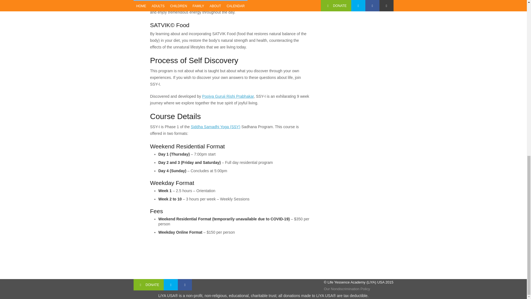  I want to click on Poojya Guruji Rishi Prabhakar, so click(228, 96).